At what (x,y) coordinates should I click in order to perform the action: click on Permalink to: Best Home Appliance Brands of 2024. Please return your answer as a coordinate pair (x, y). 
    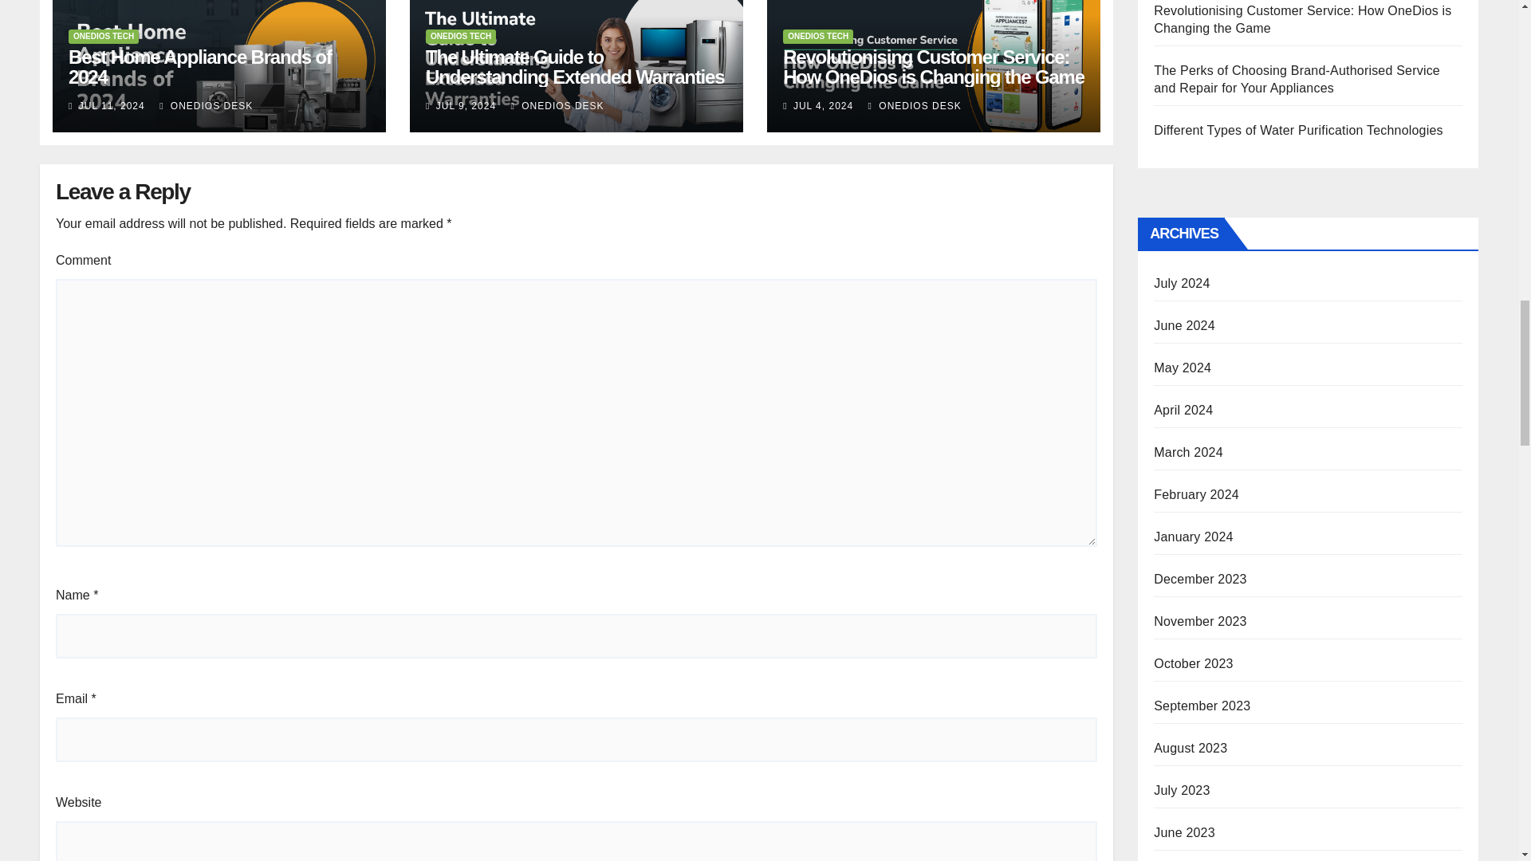
    Looking at the image, I should click on (200, 67).